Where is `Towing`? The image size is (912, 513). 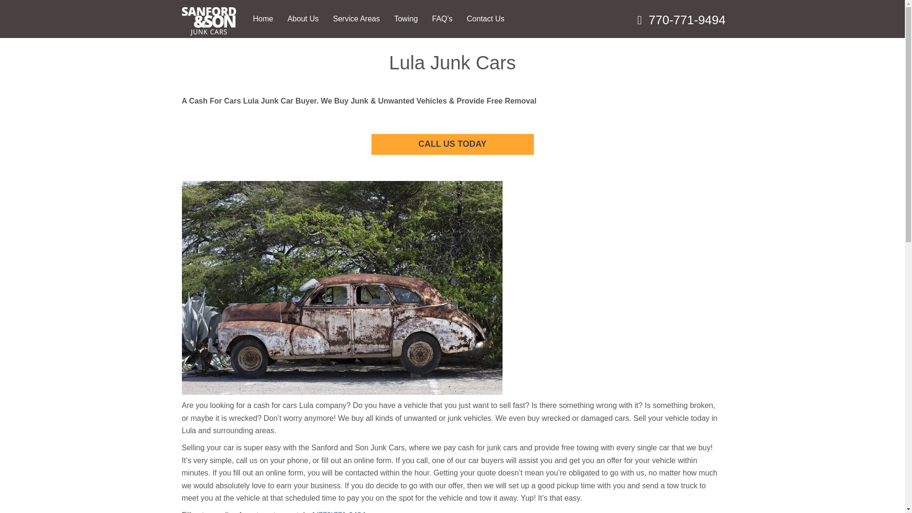
Towing is located at coordinates (406, 19).